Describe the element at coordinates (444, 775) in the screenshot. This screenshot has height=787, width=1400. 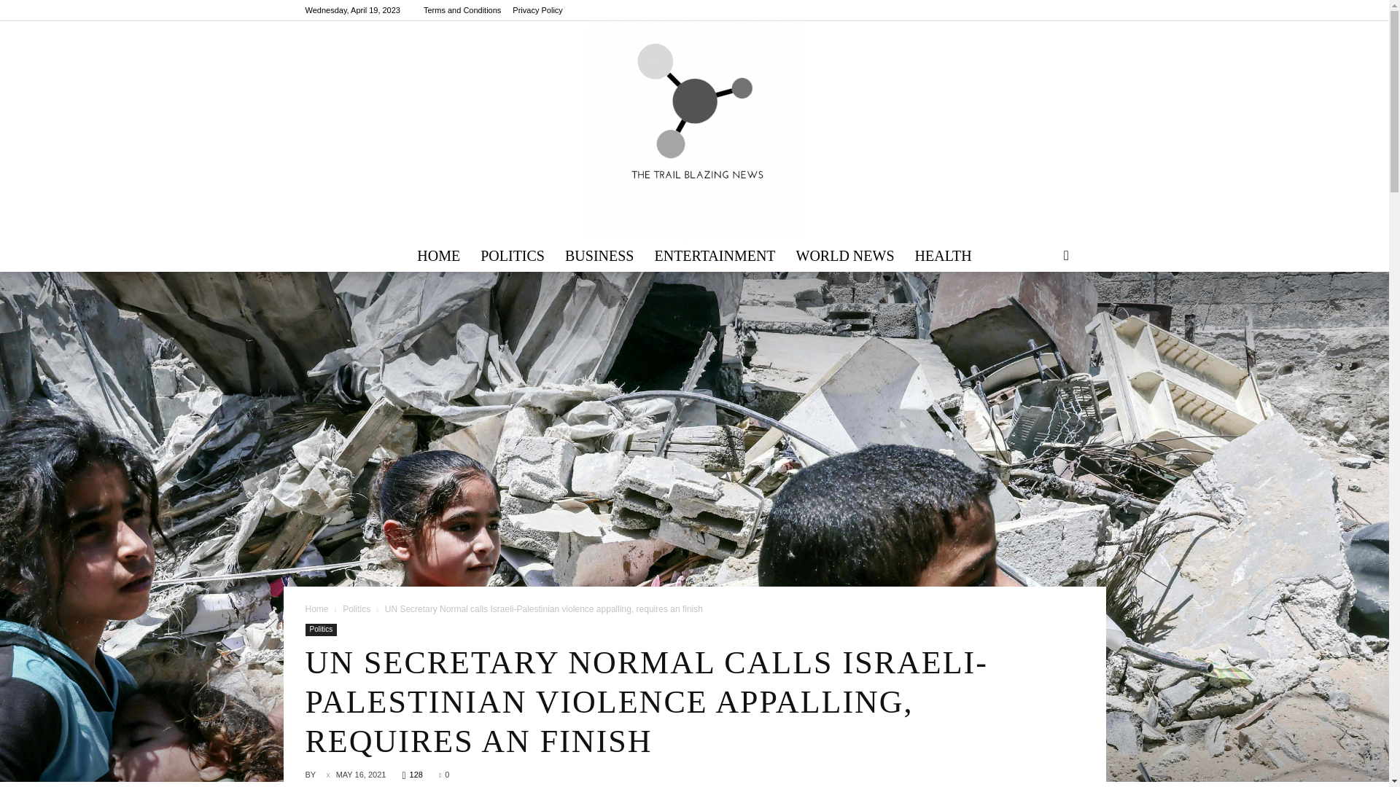
I see `0` at that location.